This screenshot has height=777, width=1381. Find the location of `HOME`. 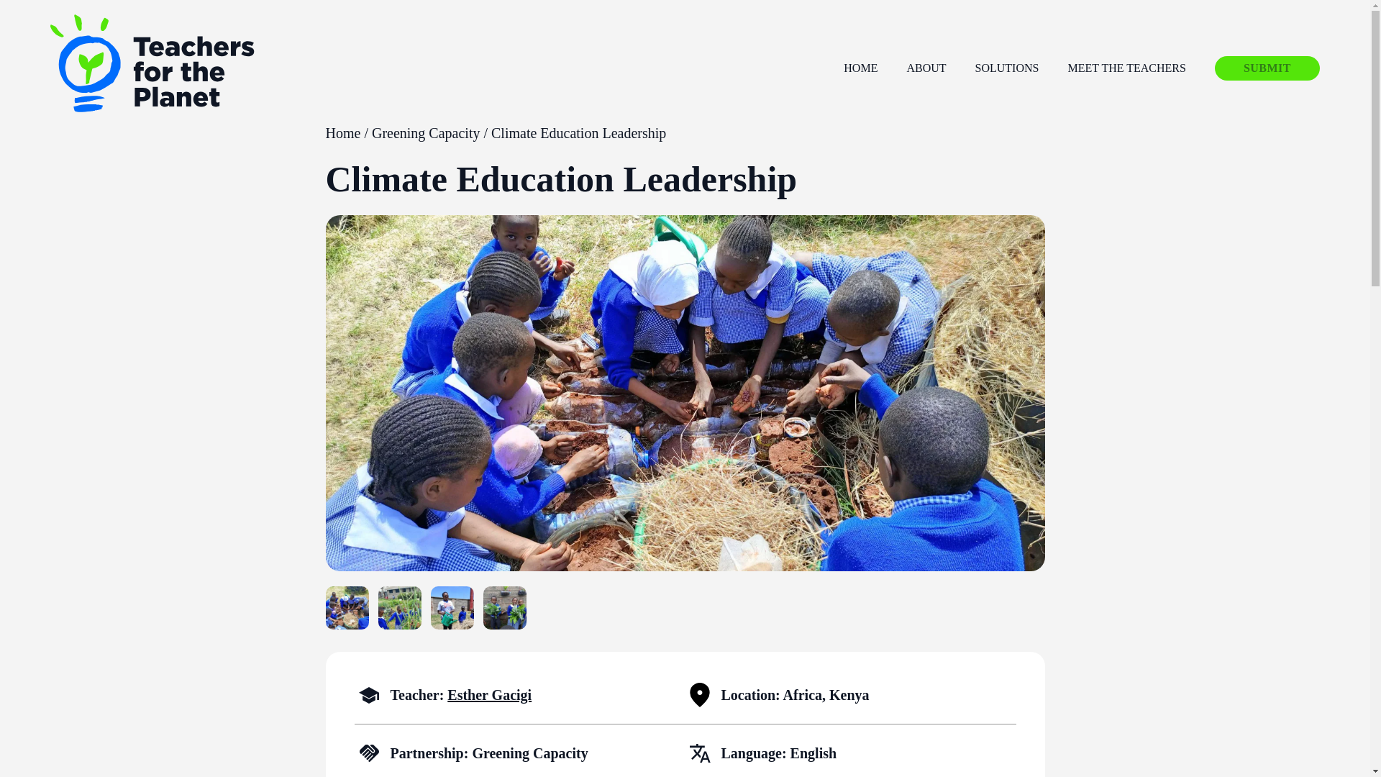

HOME is located at coordinates (860, 68).